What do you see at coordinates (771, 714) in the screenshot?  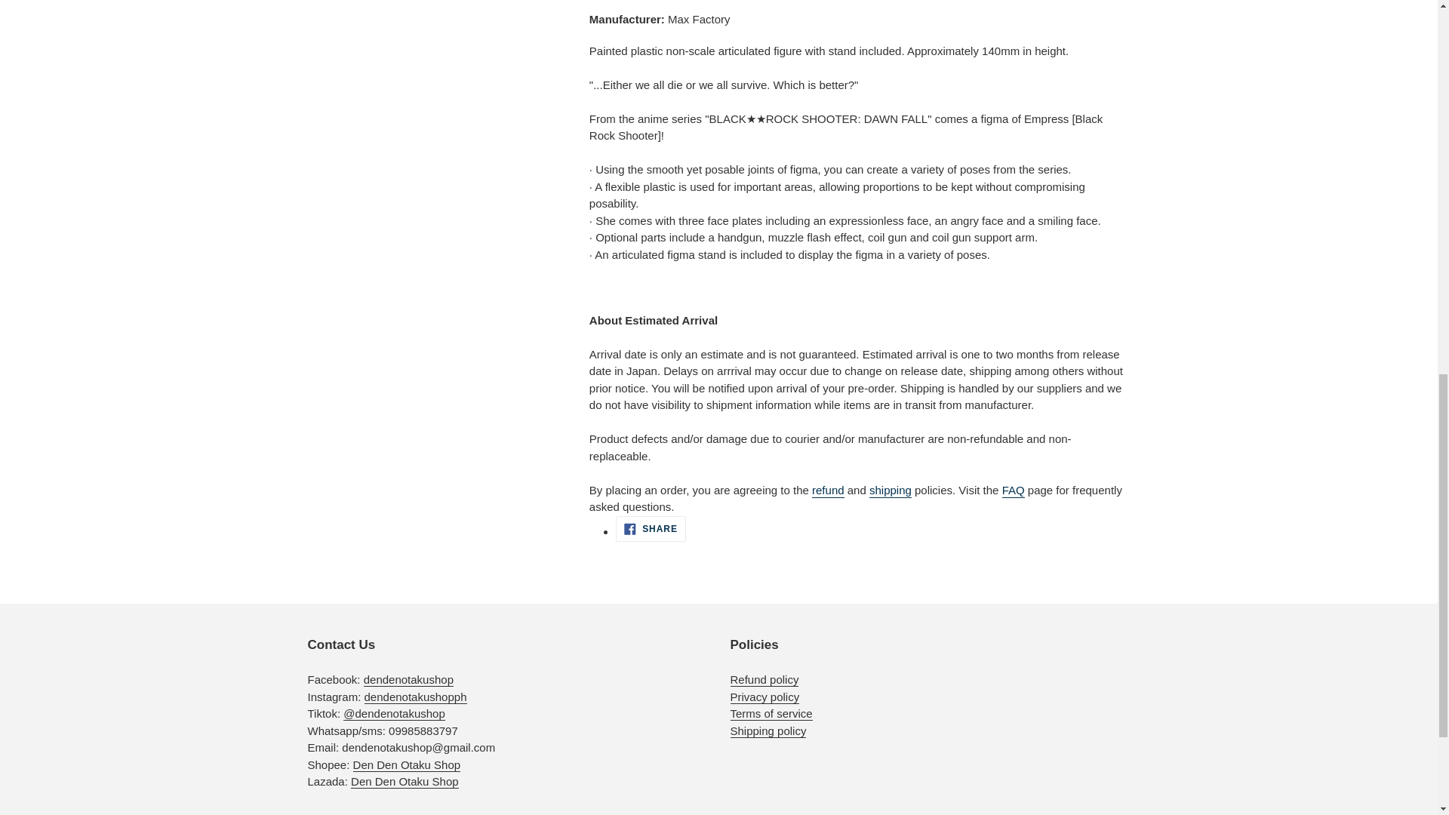 I see `Terms of Service` at bounding box center [771, 714].